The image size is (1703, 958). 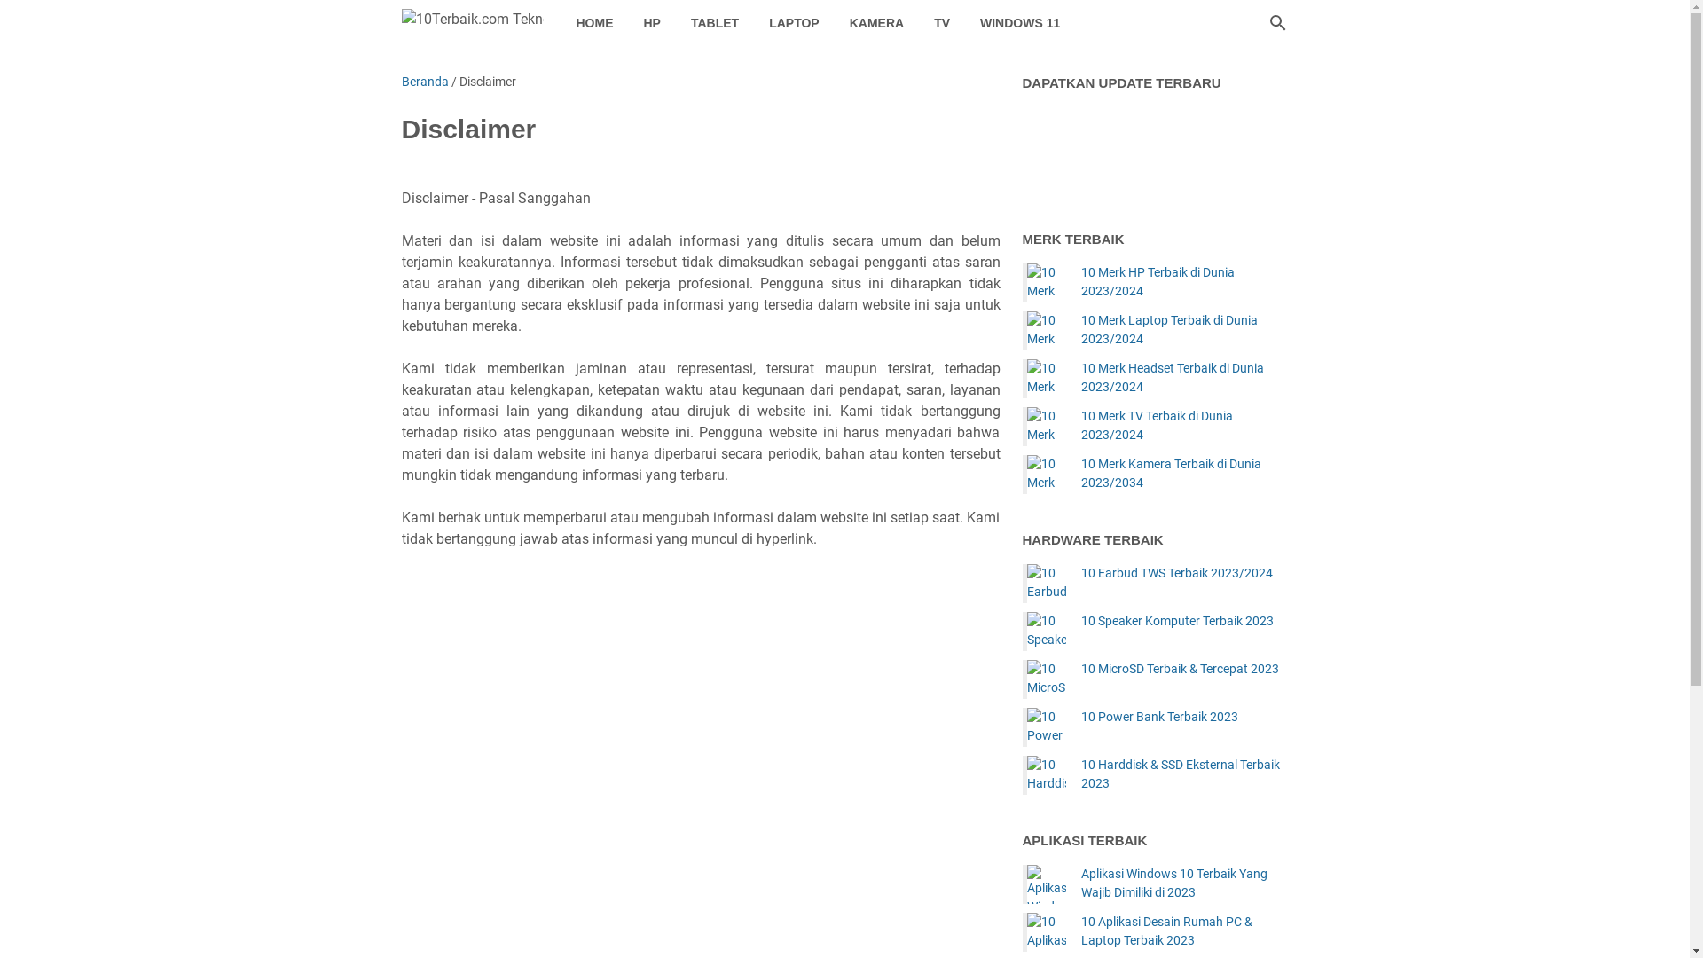 What do you see at coordinates (1047, 727) in the screenshot?
I see `10 Power Bank Terbaik 2023` at bounding box center [1047, 727].